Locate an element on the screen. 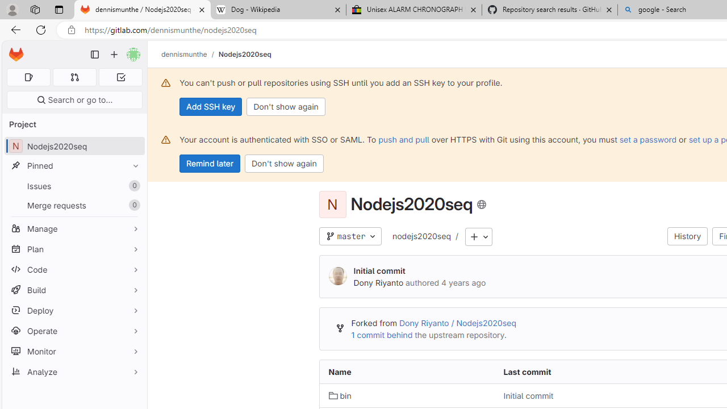 The image size is (727, 409). Deploy is located at coordinates (74, 310).